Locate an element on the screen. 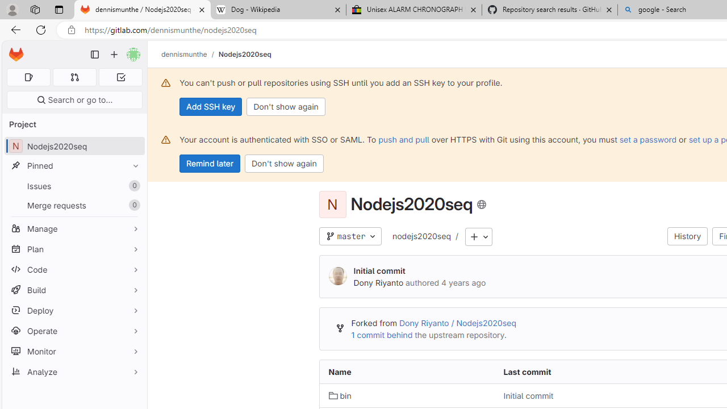 The image size is (727, 409). Deploy is located at coordinates (74, 310).